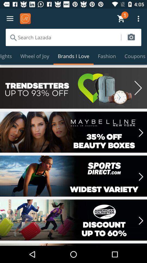 The width and height of the screenshot is (147, 263). Describe the element at coordinates (73, 220) in the screenshot. I see `choose discount for american tourister` at that location.